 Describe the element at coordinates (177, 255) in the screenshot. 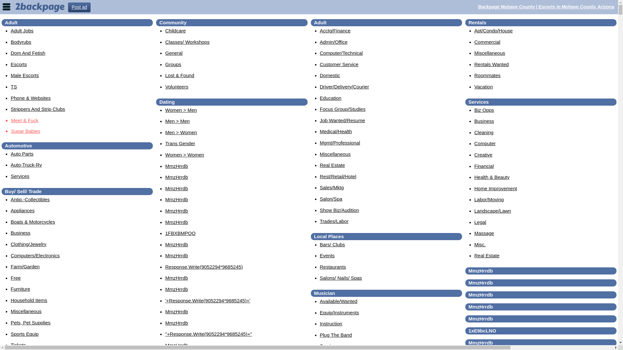

I see `MmzHrrdb` at that location.